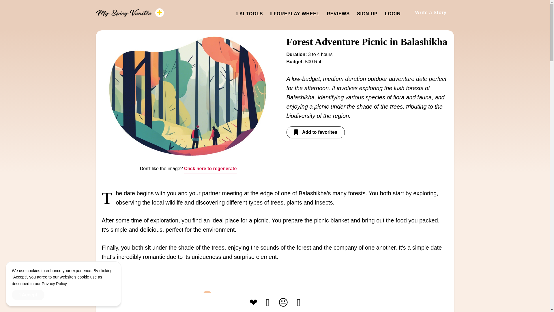 Image resolution: width=554 pixels, height=312 pixels. I want to click on Click here to regenerate, so click(210, 169).